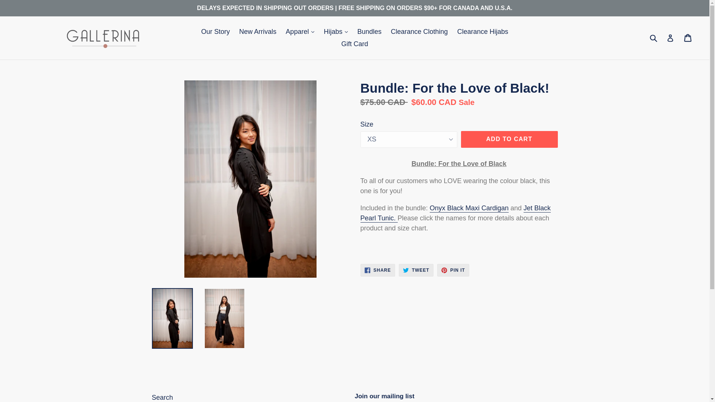 The image size is (715, 402). What do you see at coordinates (419, 32) in the screenshot?
I see `Clearance Clothing` at bounding box center [419, 32].